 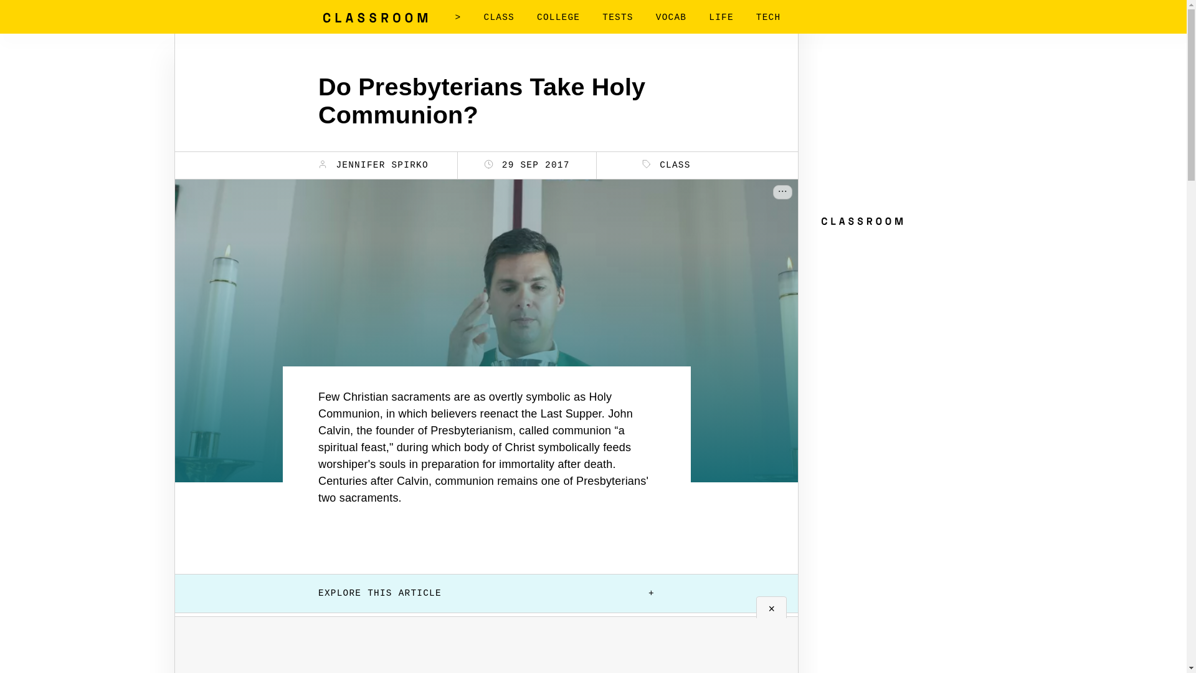 What do you see at coordinates (486, 654) in the screenshot?
I see `Advertisement` at bounding box center [486, 654].